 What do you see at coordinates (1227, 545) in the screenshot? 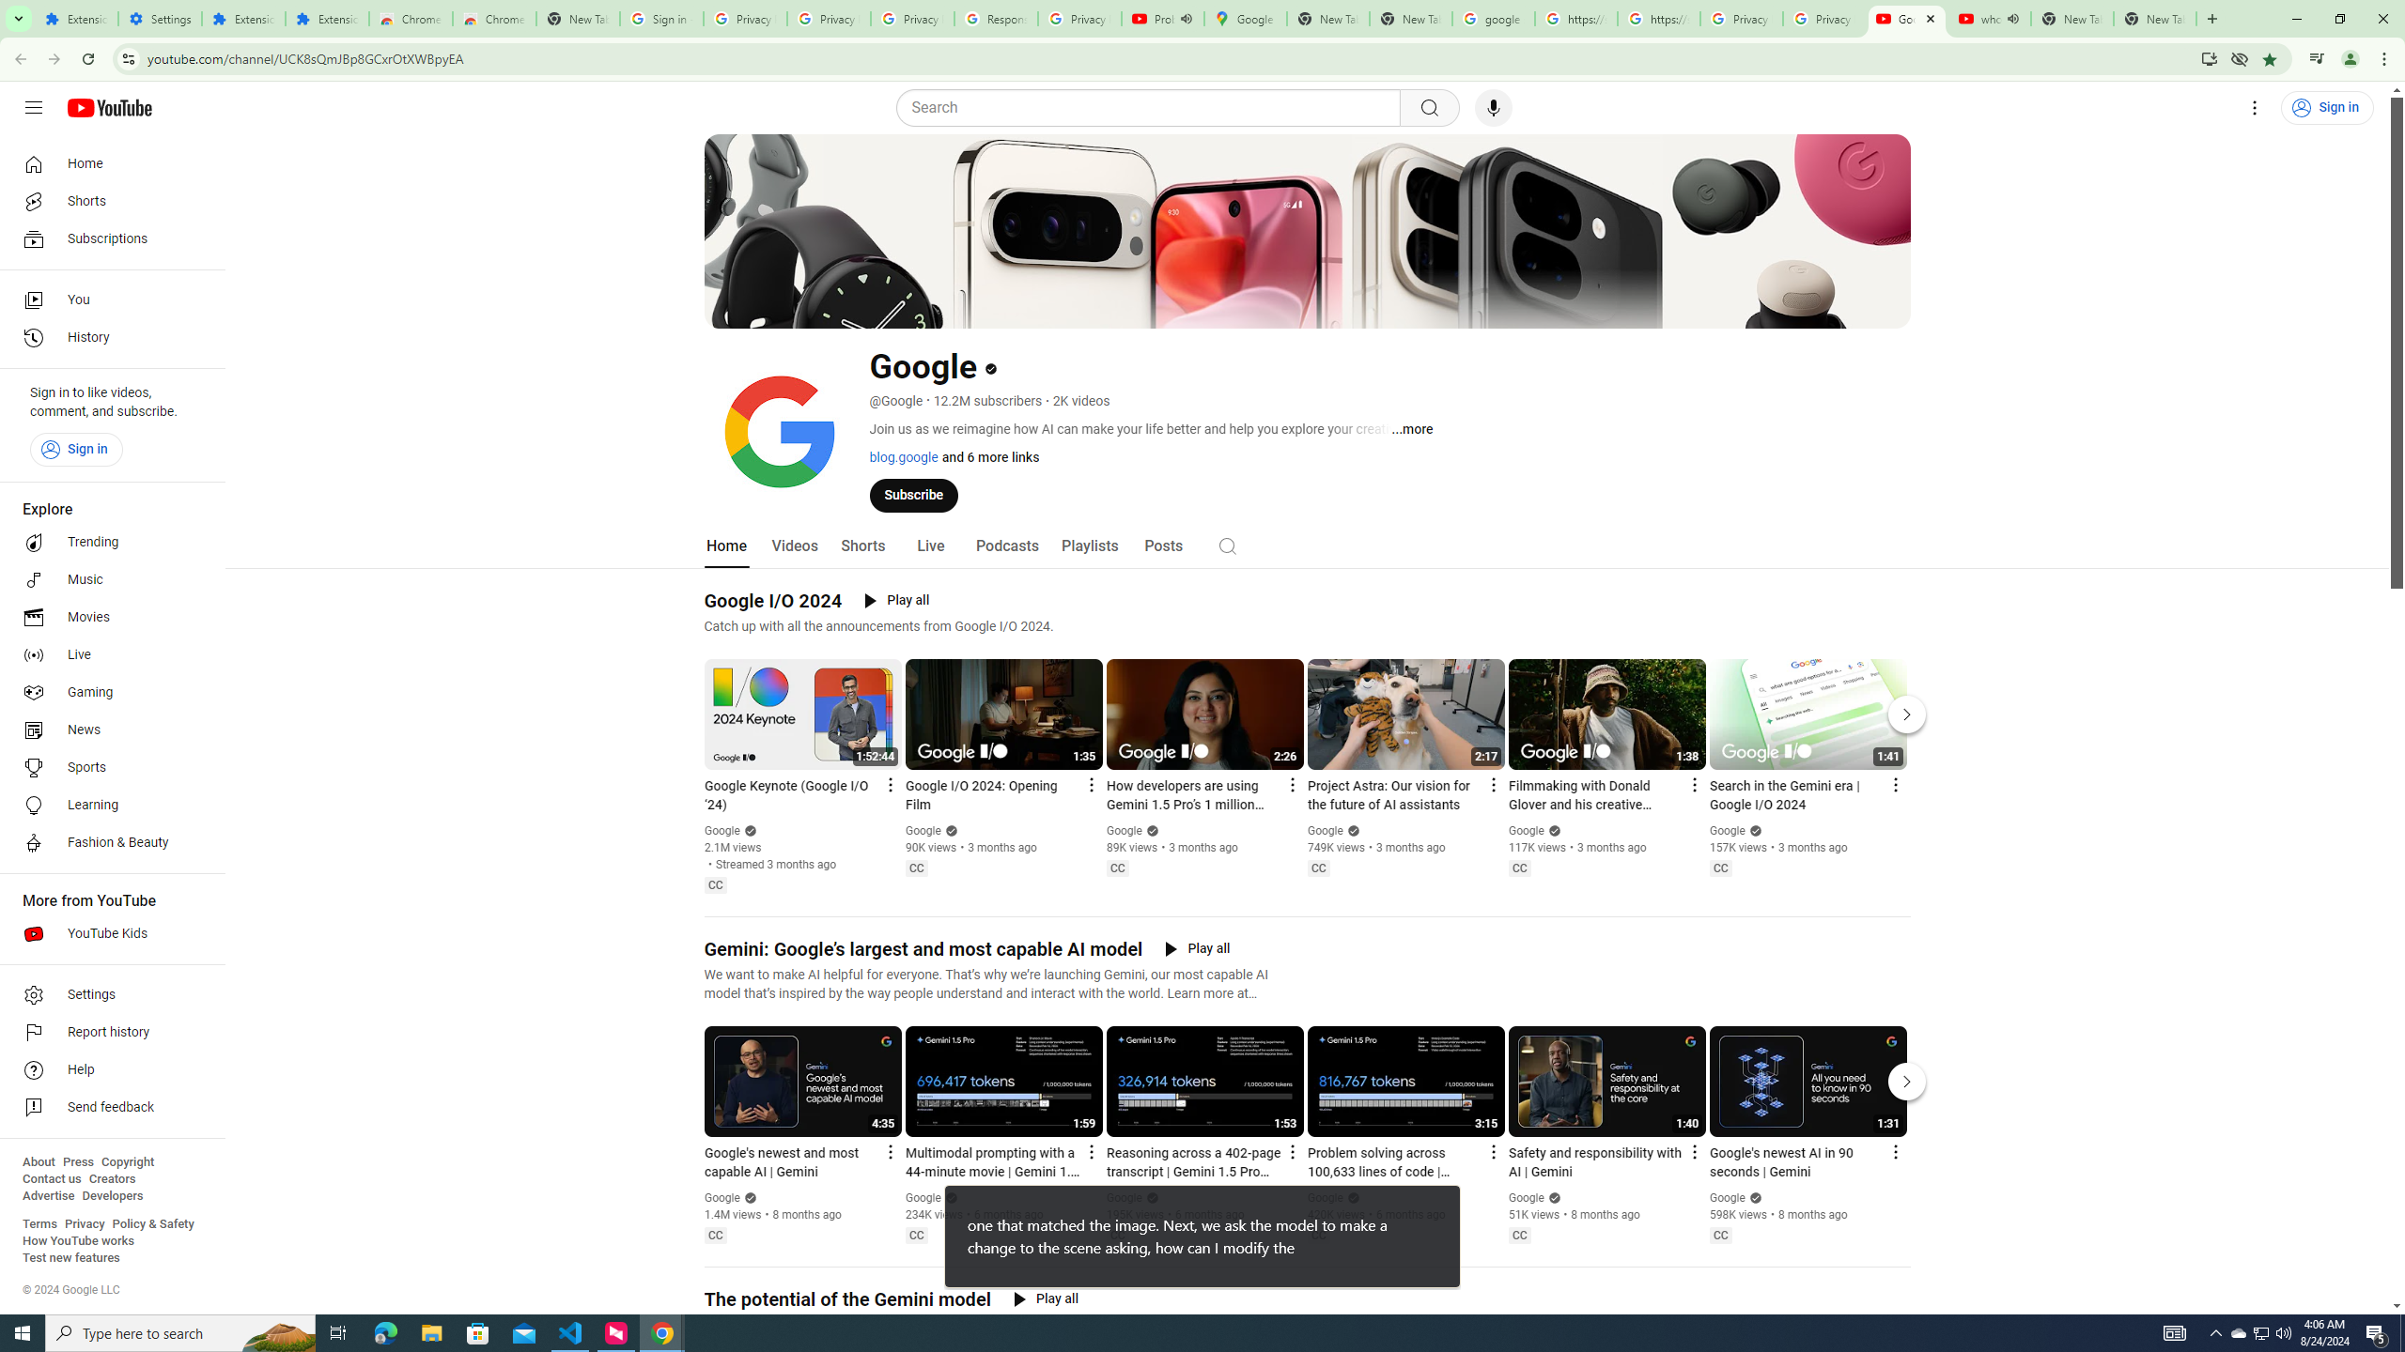
I see `Search` at bounding box center [1227, 545].